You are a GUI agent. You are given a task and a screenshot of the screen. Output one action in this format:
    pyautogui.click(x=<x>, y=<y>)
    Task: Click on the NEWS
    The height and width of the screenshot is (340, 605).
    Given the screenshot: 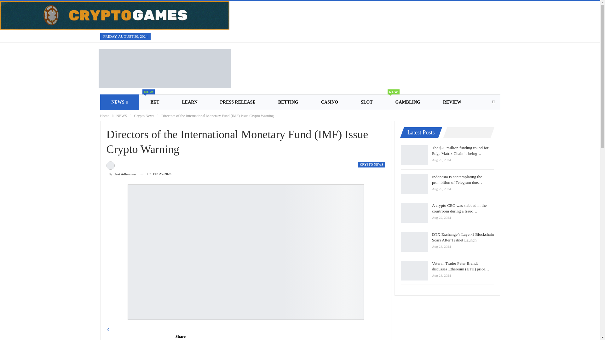 What is the action you would take?
    pyautogui.click(x=123, y=118)
    